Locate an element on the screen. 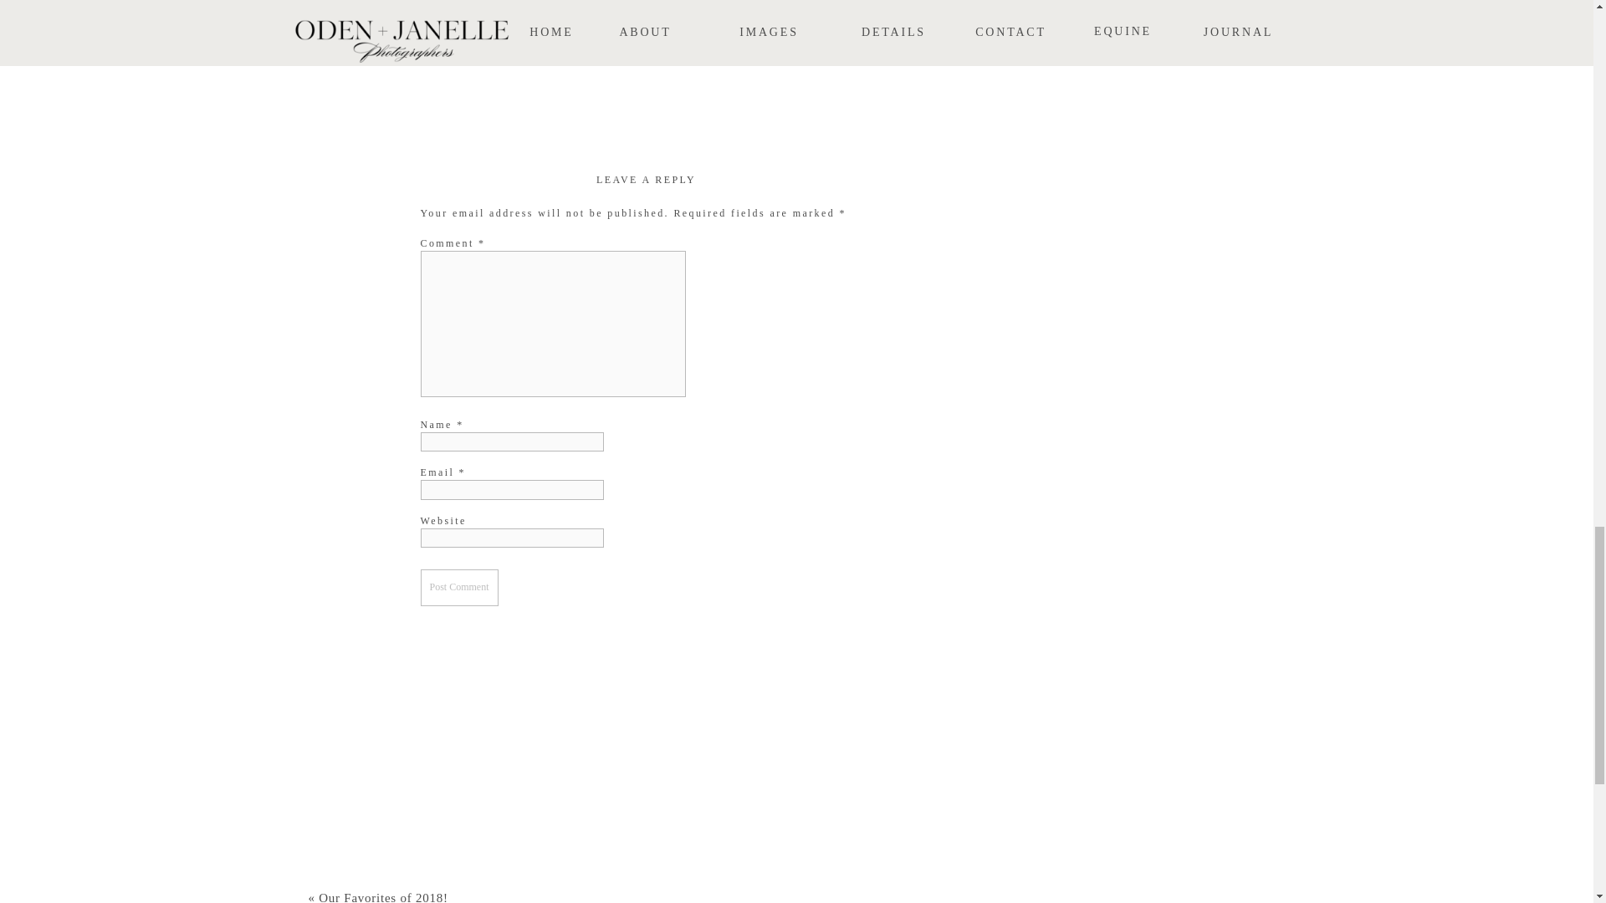  Our Favorites of 2018! is located at coordinates (383, 896).